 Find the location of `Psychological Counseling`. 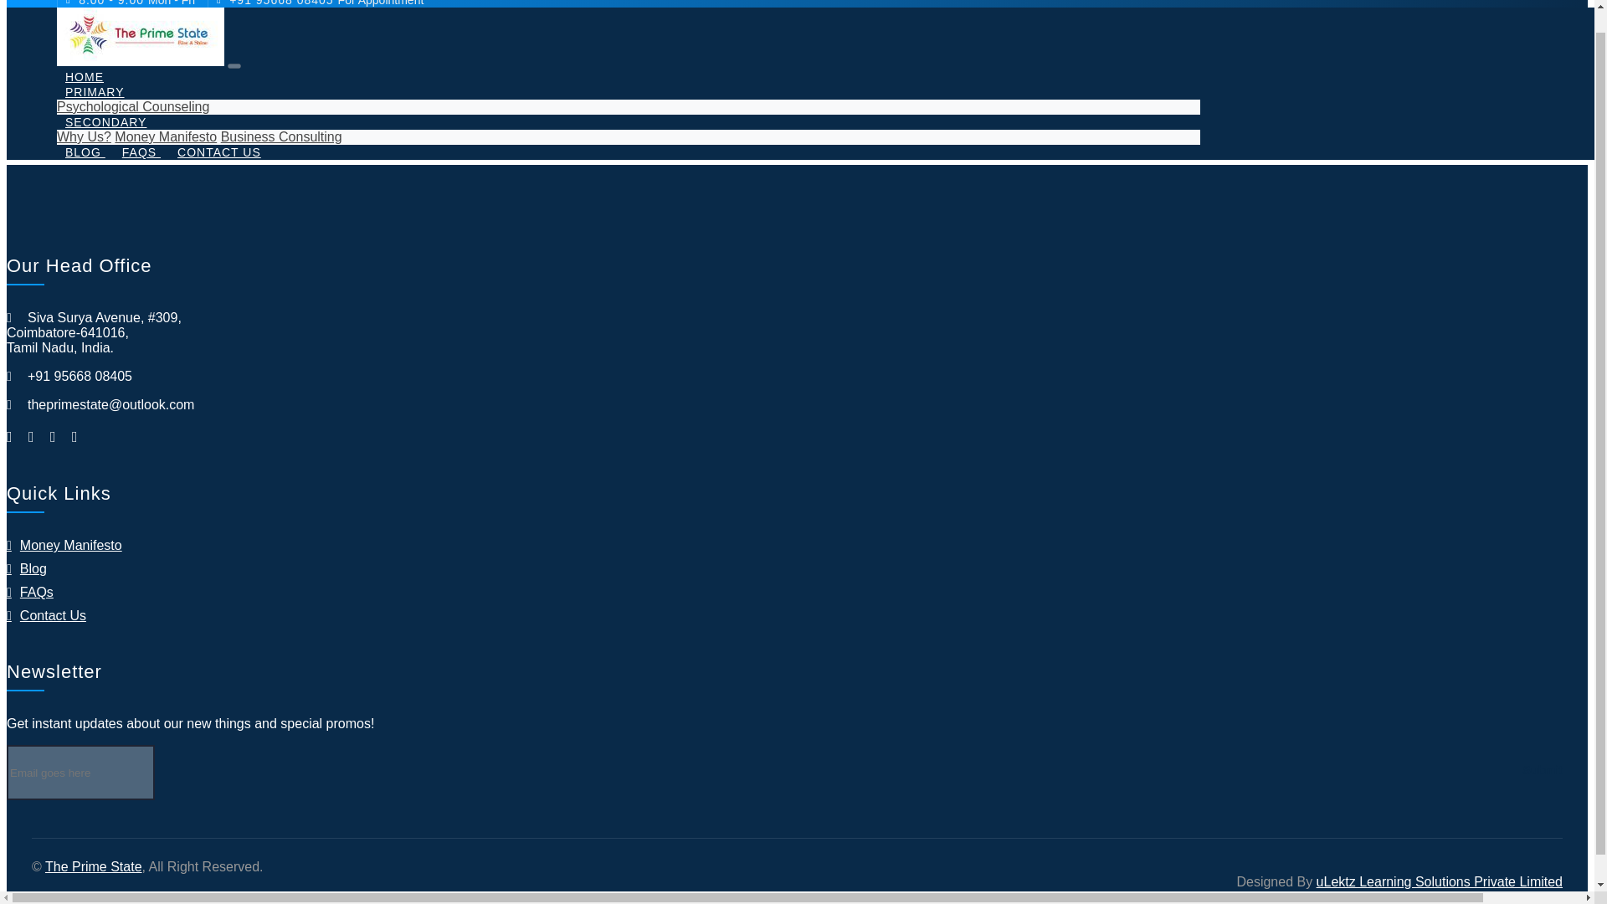

Psychological Counseling is located at coordinates (132, 106).